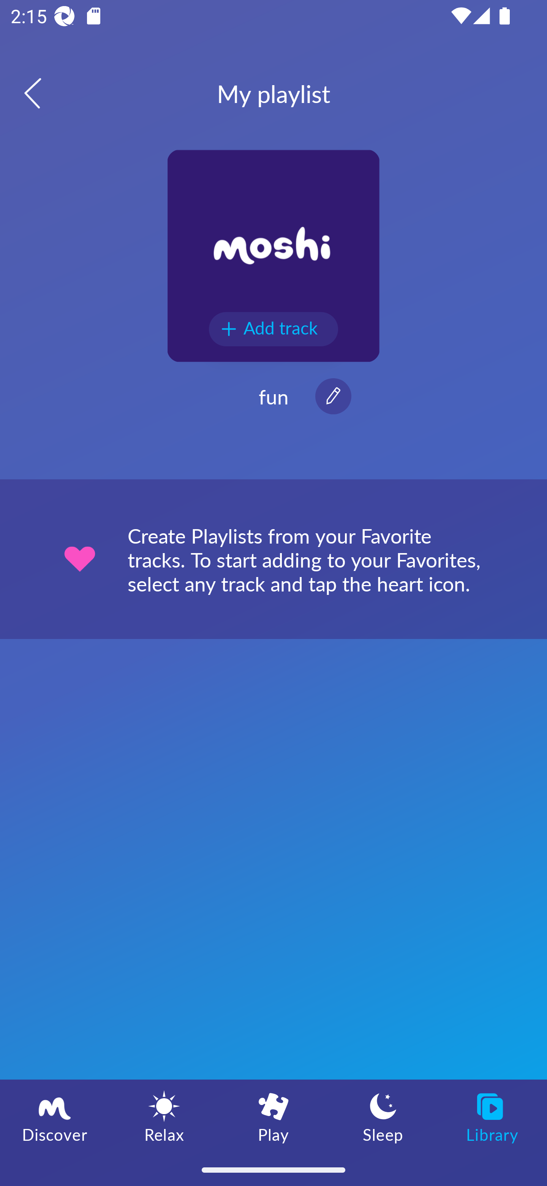 This screenshot has height=1186, width=547. What do you see at coordinates (273, 329) in the screenshot?
I see `Add track` at bounding box center [273, 329].